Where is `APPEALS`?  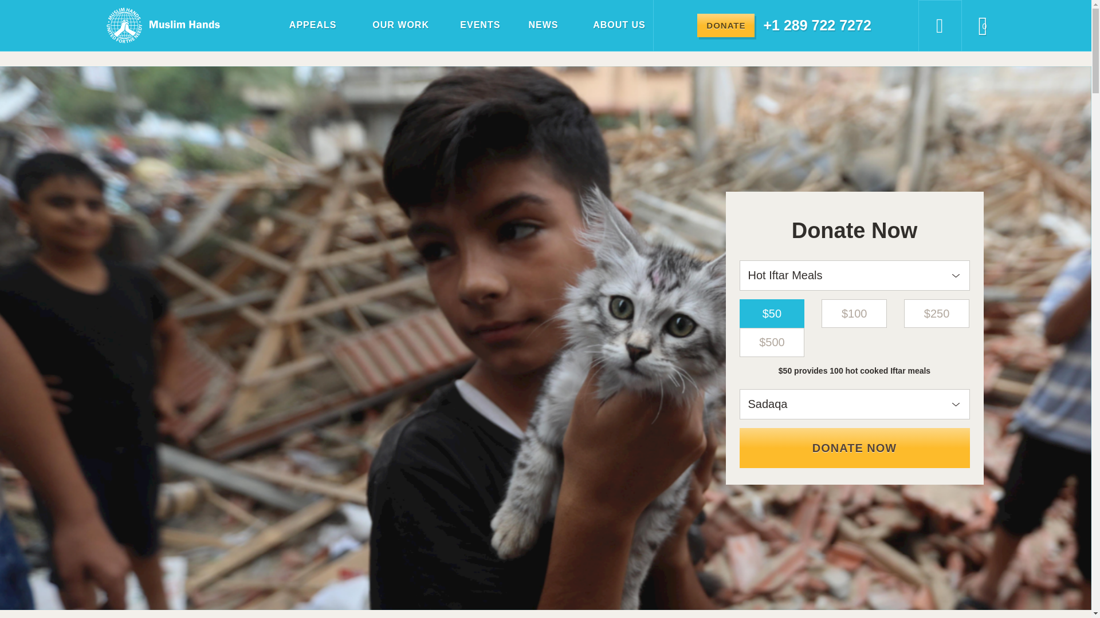 APPEALS is located at coordinates (304, 25).